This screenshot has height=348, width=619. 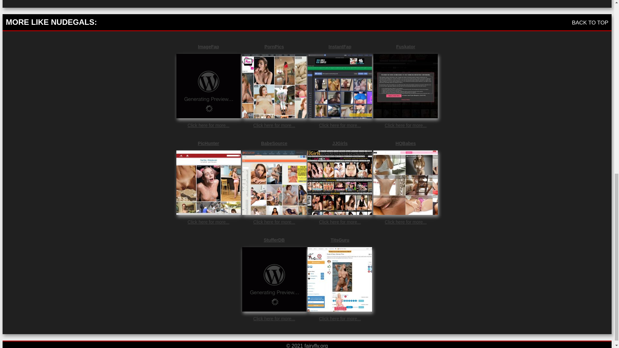 I want to click on Click here for more..., so click(x=208, y=125).